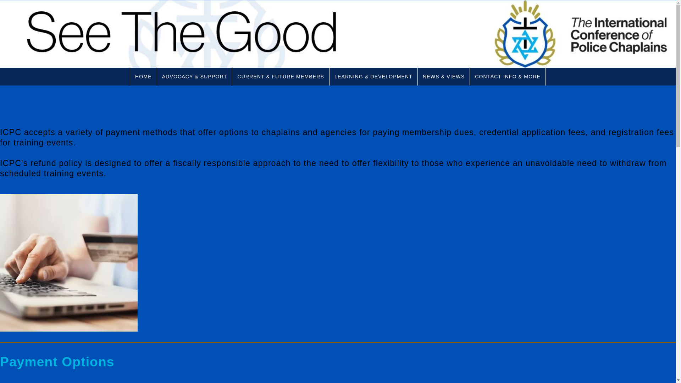  I want to click on HOME, so click(143, 77).